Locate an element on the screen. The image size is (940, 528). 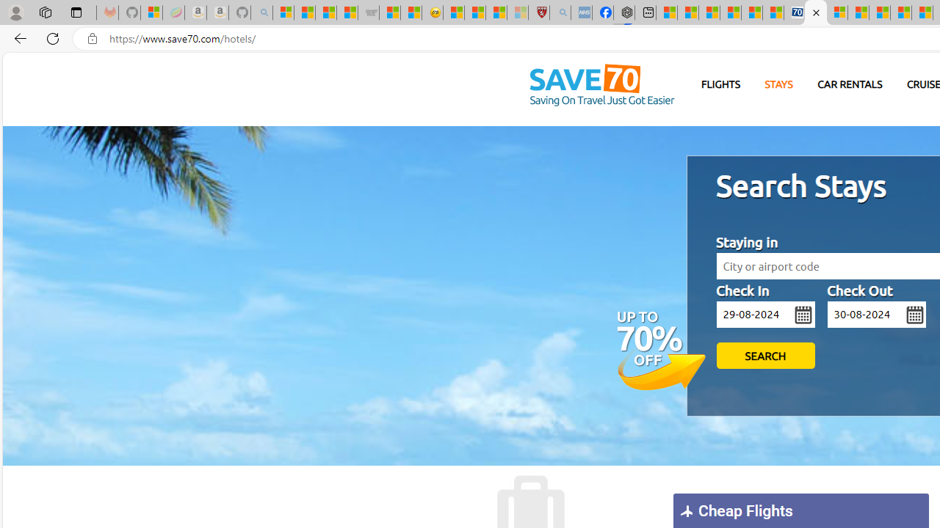
STAYS is located at coordinates (778, 85).